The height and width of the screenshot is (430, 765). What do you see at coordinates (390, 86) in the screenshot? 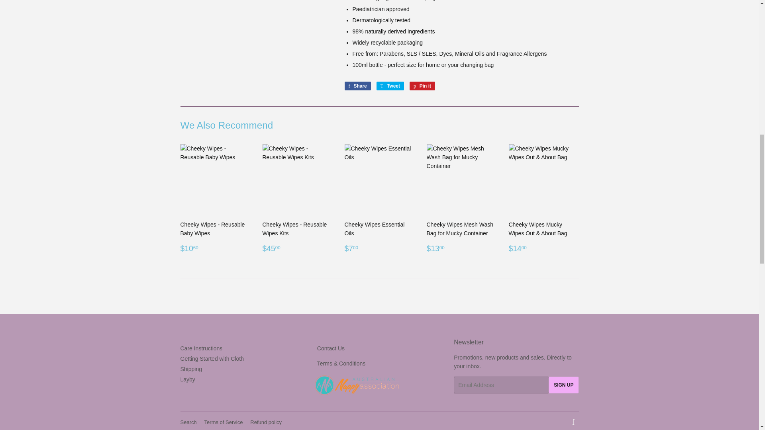
I see `Tweet on Twitter` at bounding box center [390, 86].